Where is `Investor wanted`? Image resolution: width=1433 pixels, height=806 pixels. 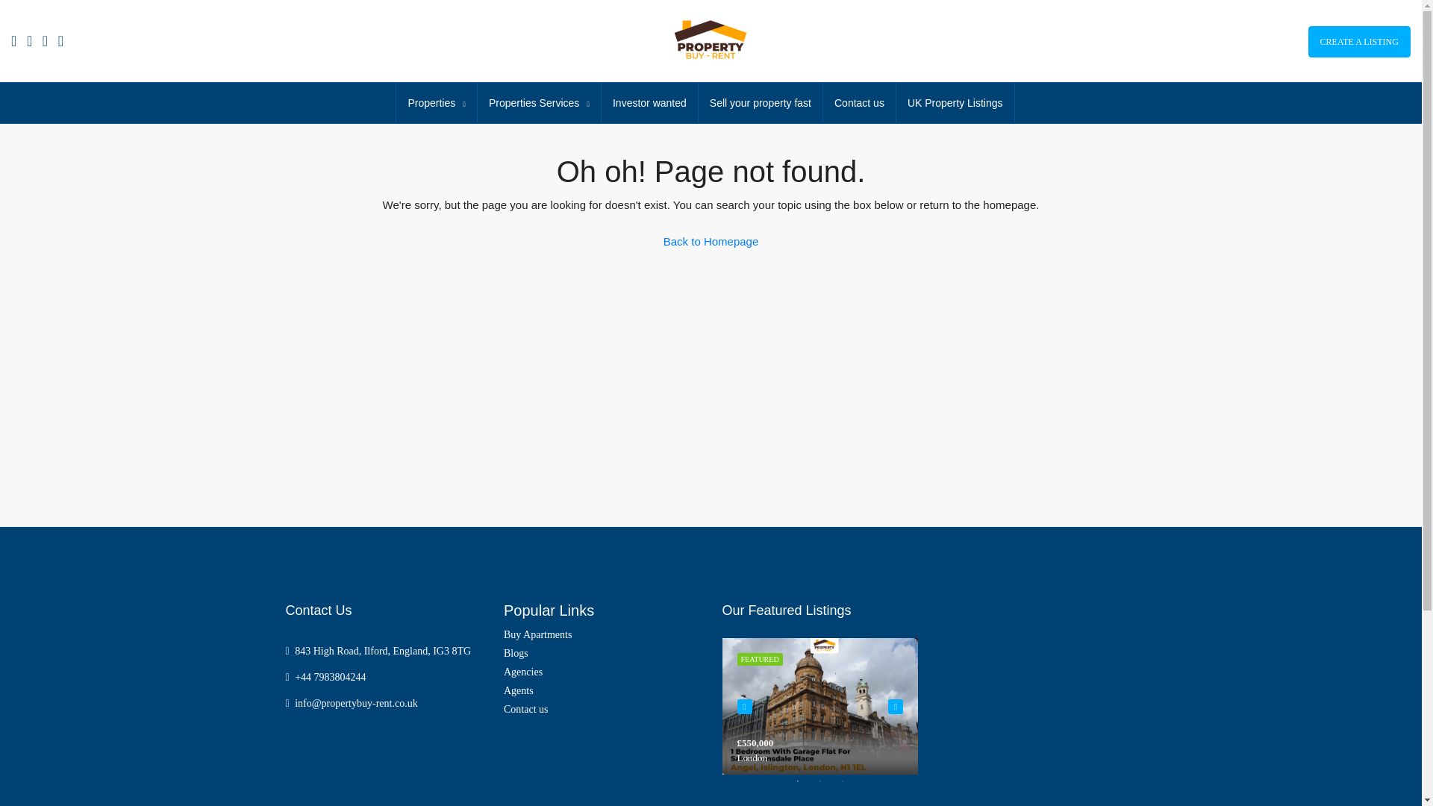
Investor wanted is located at coordinates (649, 103).